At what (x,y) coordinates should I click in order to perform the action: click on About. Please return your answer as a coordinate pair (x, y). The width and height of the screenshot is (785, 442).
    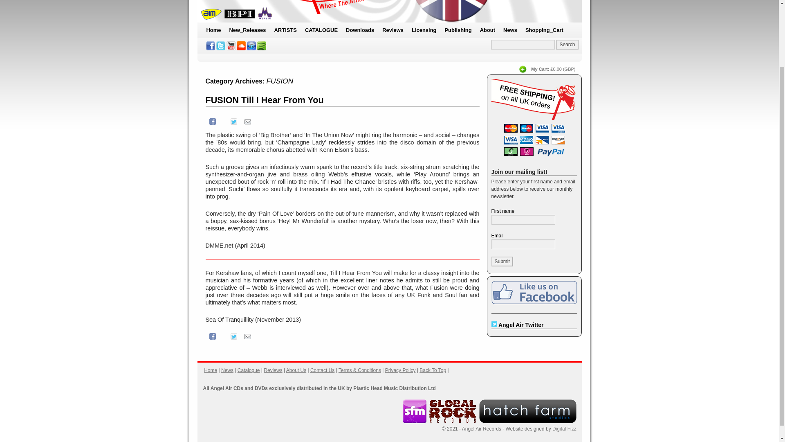
    Looking at the image, I should click on (487, 30).